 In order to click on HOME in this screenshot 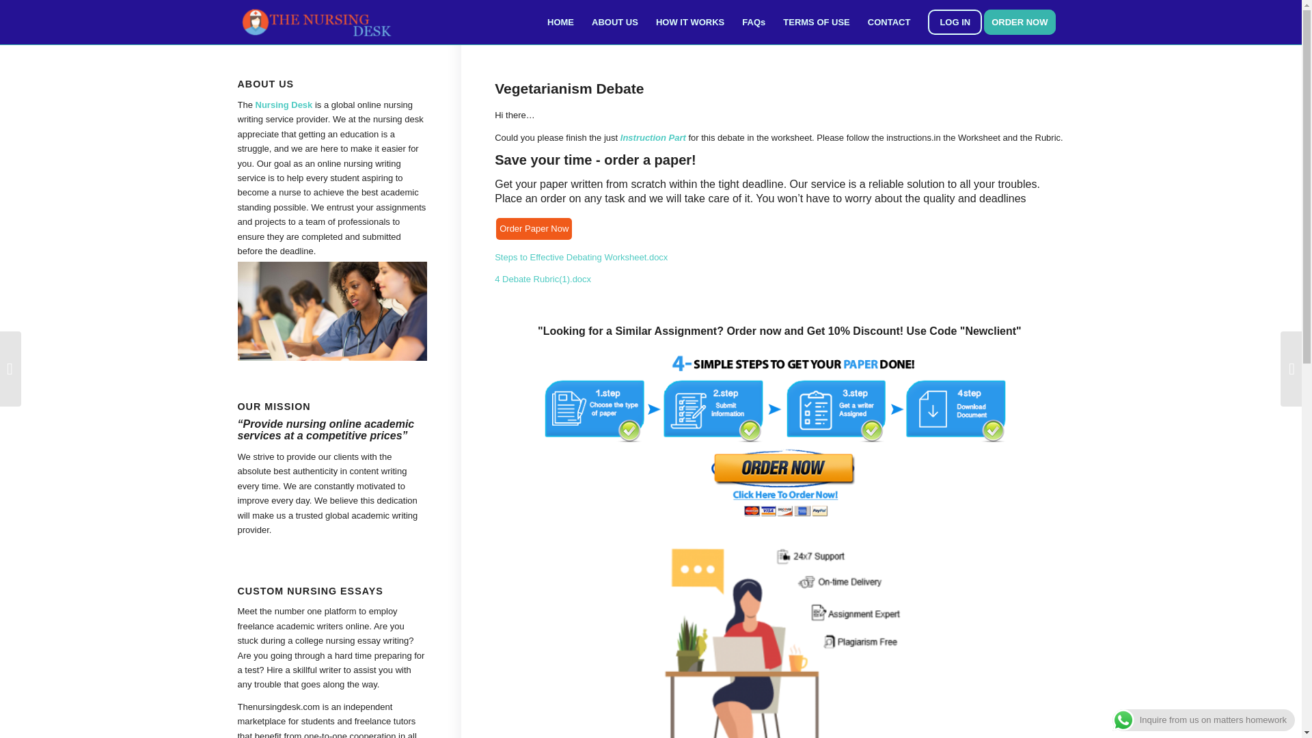, I will do `click(560, 22)`.